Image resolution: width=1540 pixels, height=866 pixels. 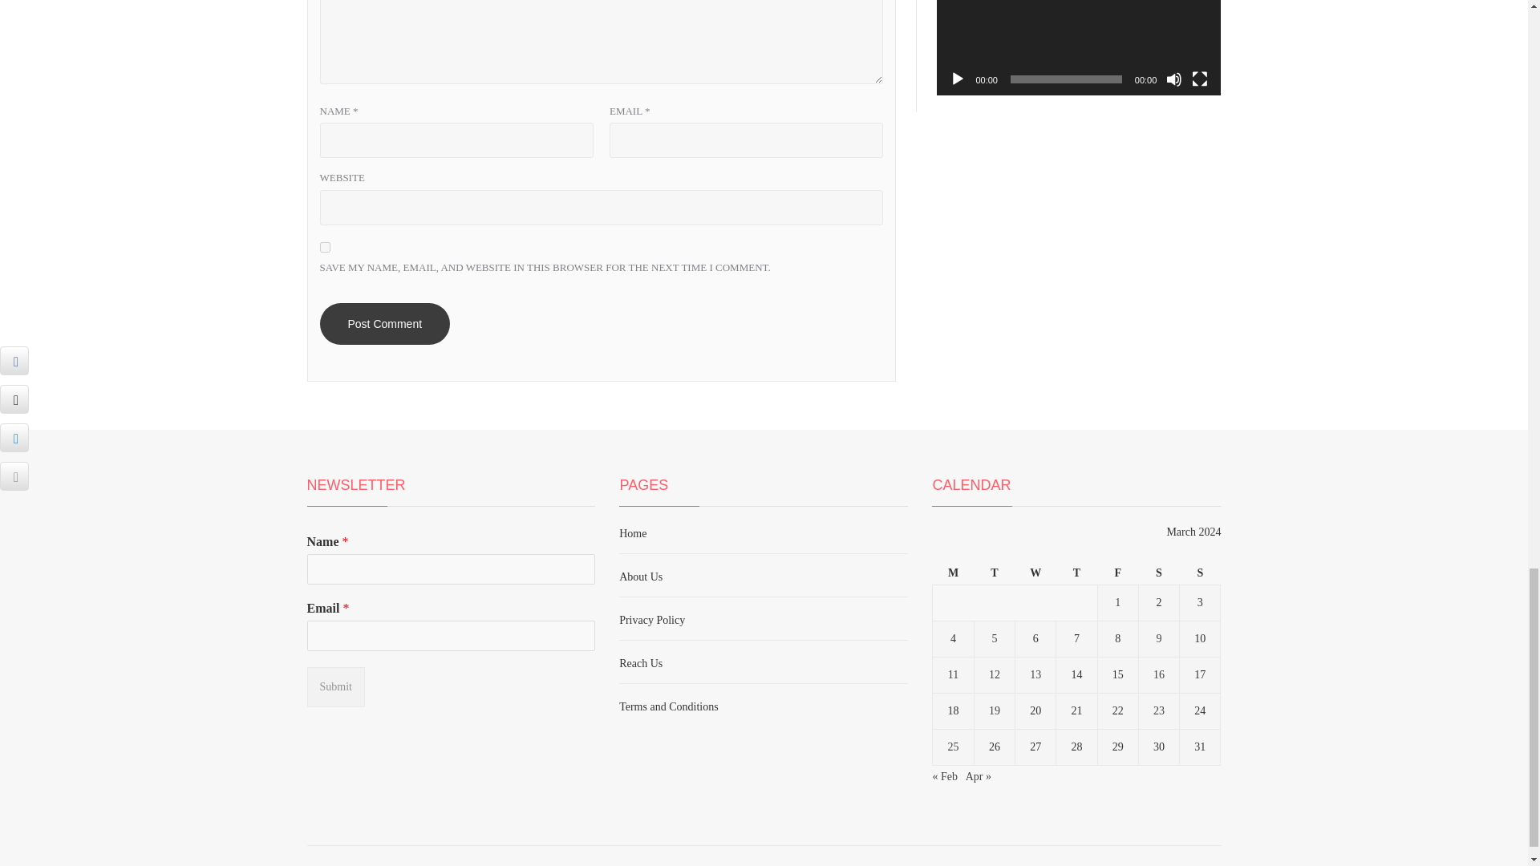 What do you see at coordinates (1174, 79) in the screenshot?
I see `Mute` at bounding box center [1174, 79].